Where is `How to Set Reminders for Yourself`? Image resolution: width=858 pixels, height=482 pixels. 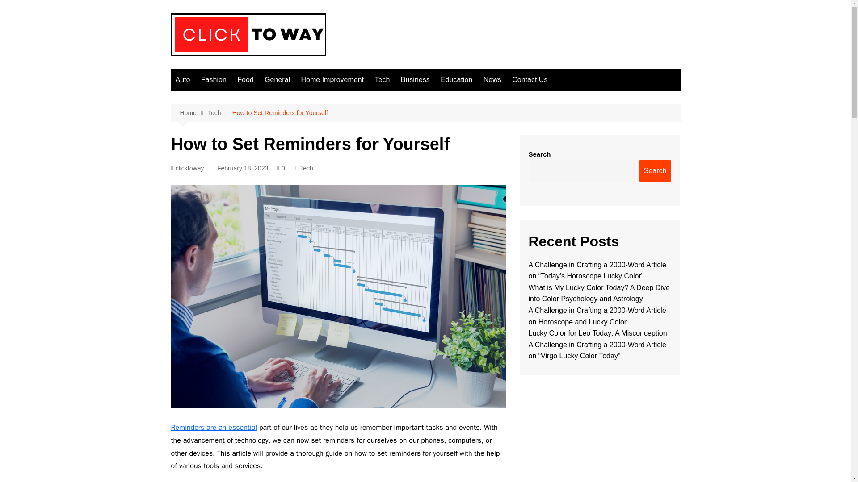
How to Set Reminders for Yourself is located at coordinates (280, 112).